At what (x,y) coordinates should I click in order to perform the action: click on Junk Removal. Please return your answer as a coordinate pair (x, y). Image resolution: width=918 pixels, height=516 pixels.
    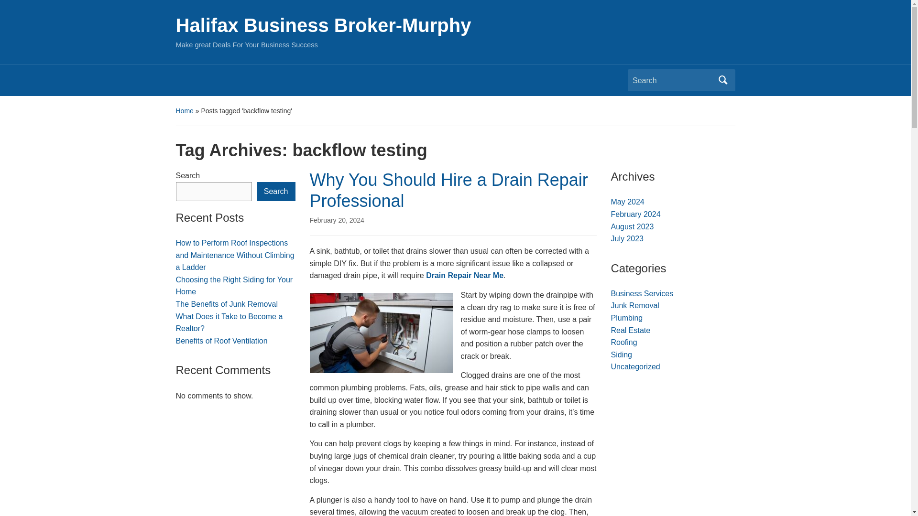
    Looking at the image, I should click on (635, 305).